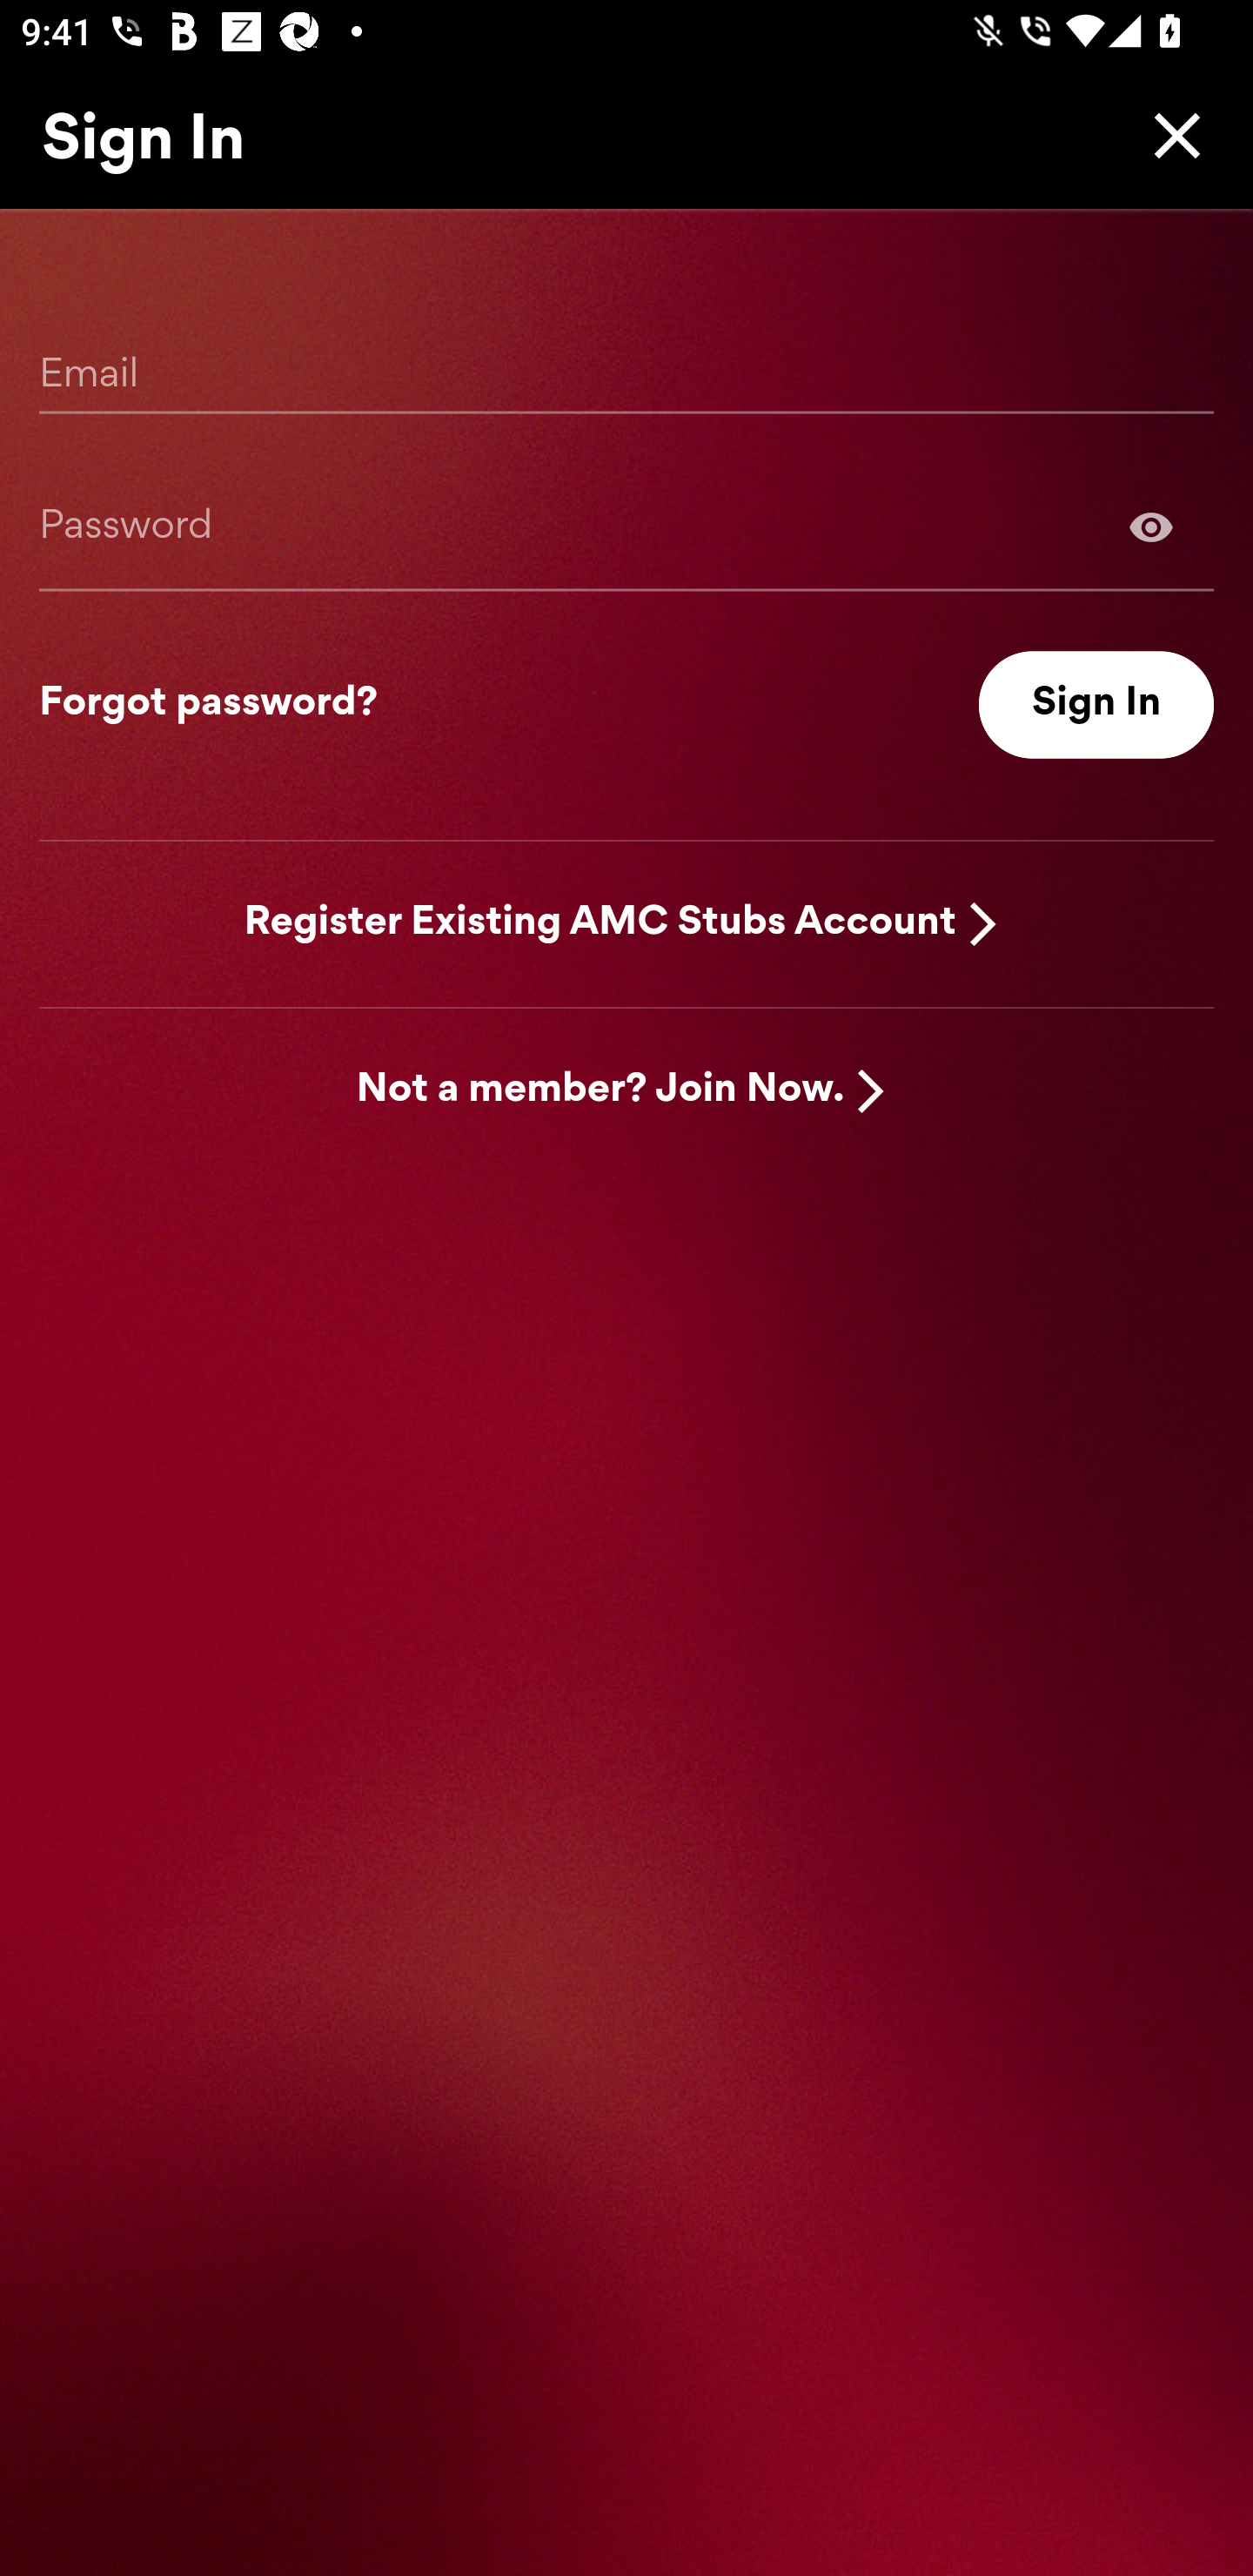 Image resolution: width=1253 pixels, height=2576 pixels. What do you see at coordinates (208, 705) in the screenshot?
I see `Forgot password?` at bounding box center [208, 705].